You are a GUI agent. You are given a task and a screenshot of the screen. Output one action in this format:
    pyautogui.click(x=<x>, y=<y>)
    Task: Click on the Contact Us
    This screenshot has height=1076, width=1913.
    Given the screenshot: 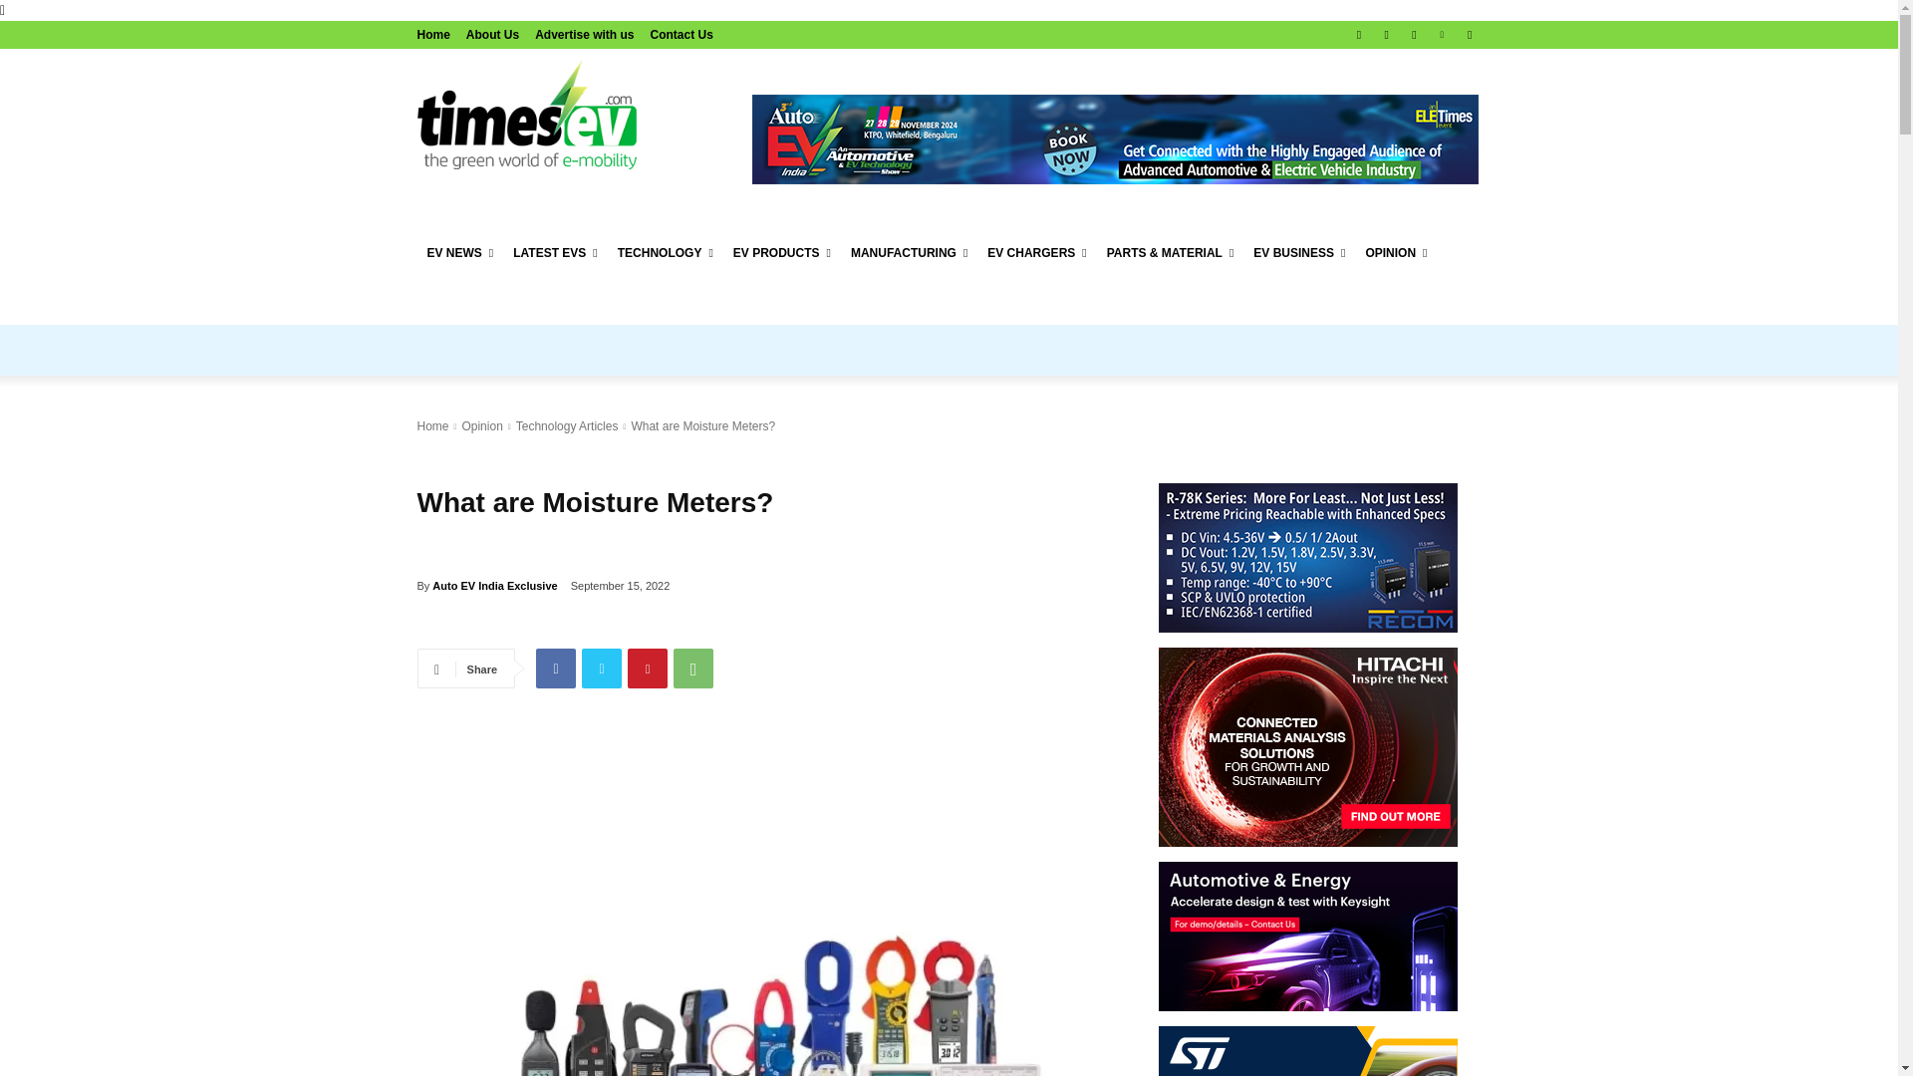 What is the action you would take?
    pyautogui.click(x=682, y=34)
    